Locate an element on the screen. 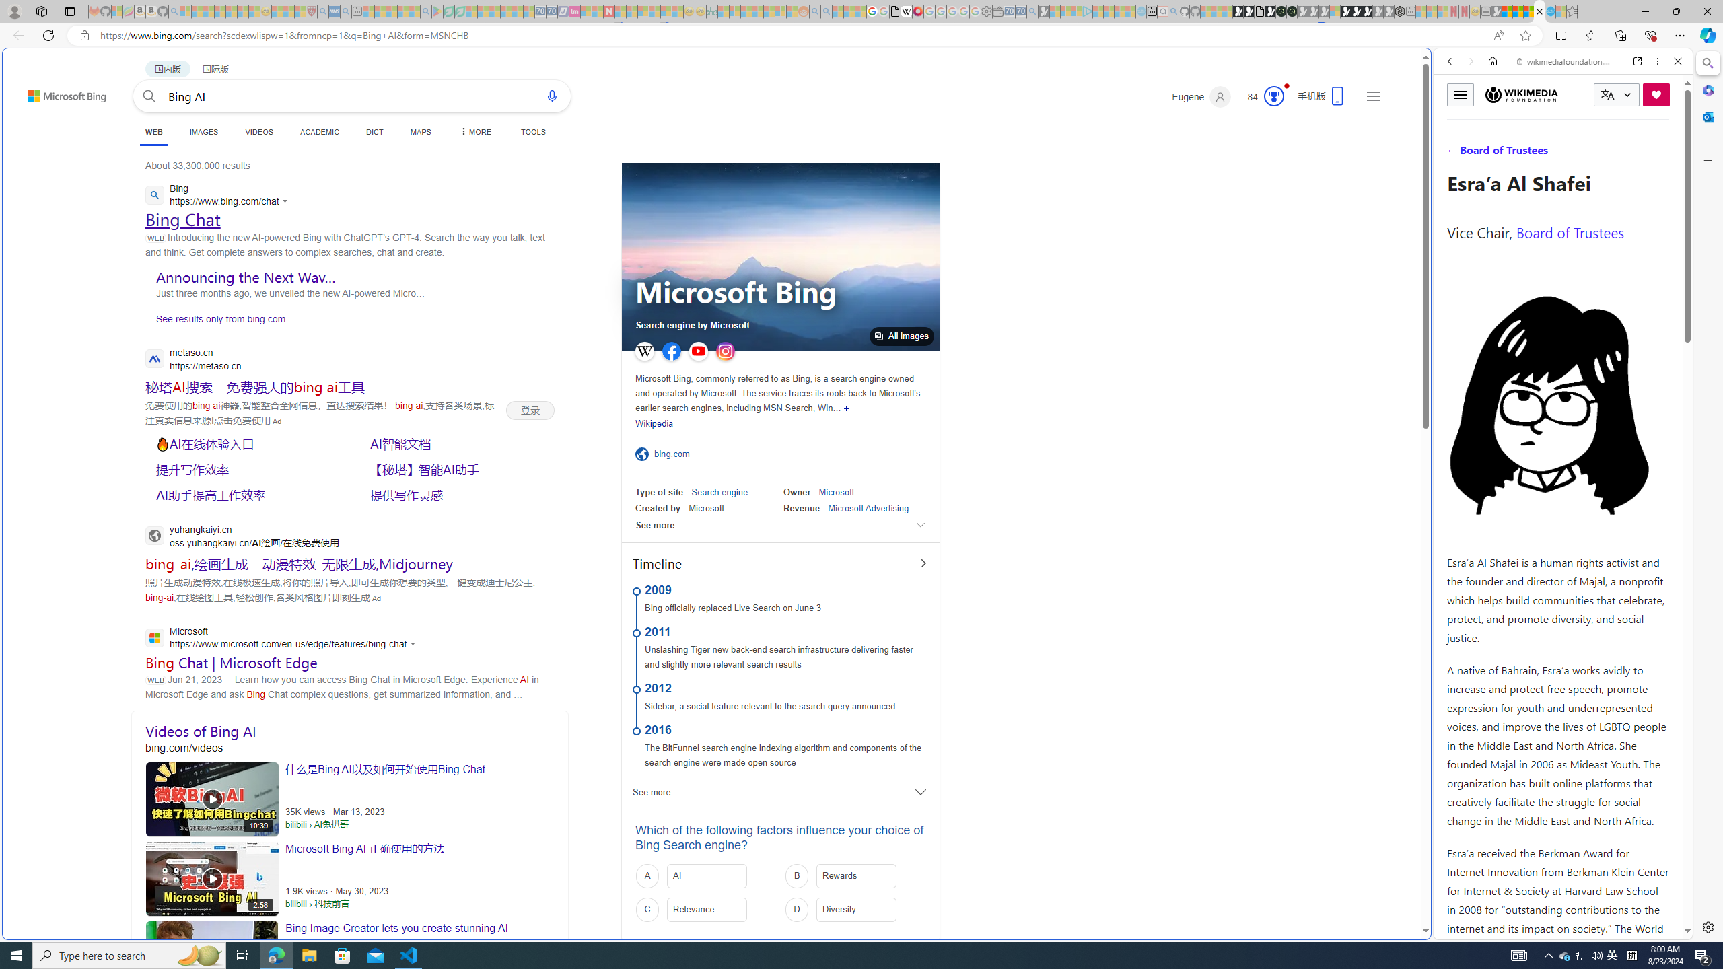  ACADEMIC is located at coordinates (319, 132).